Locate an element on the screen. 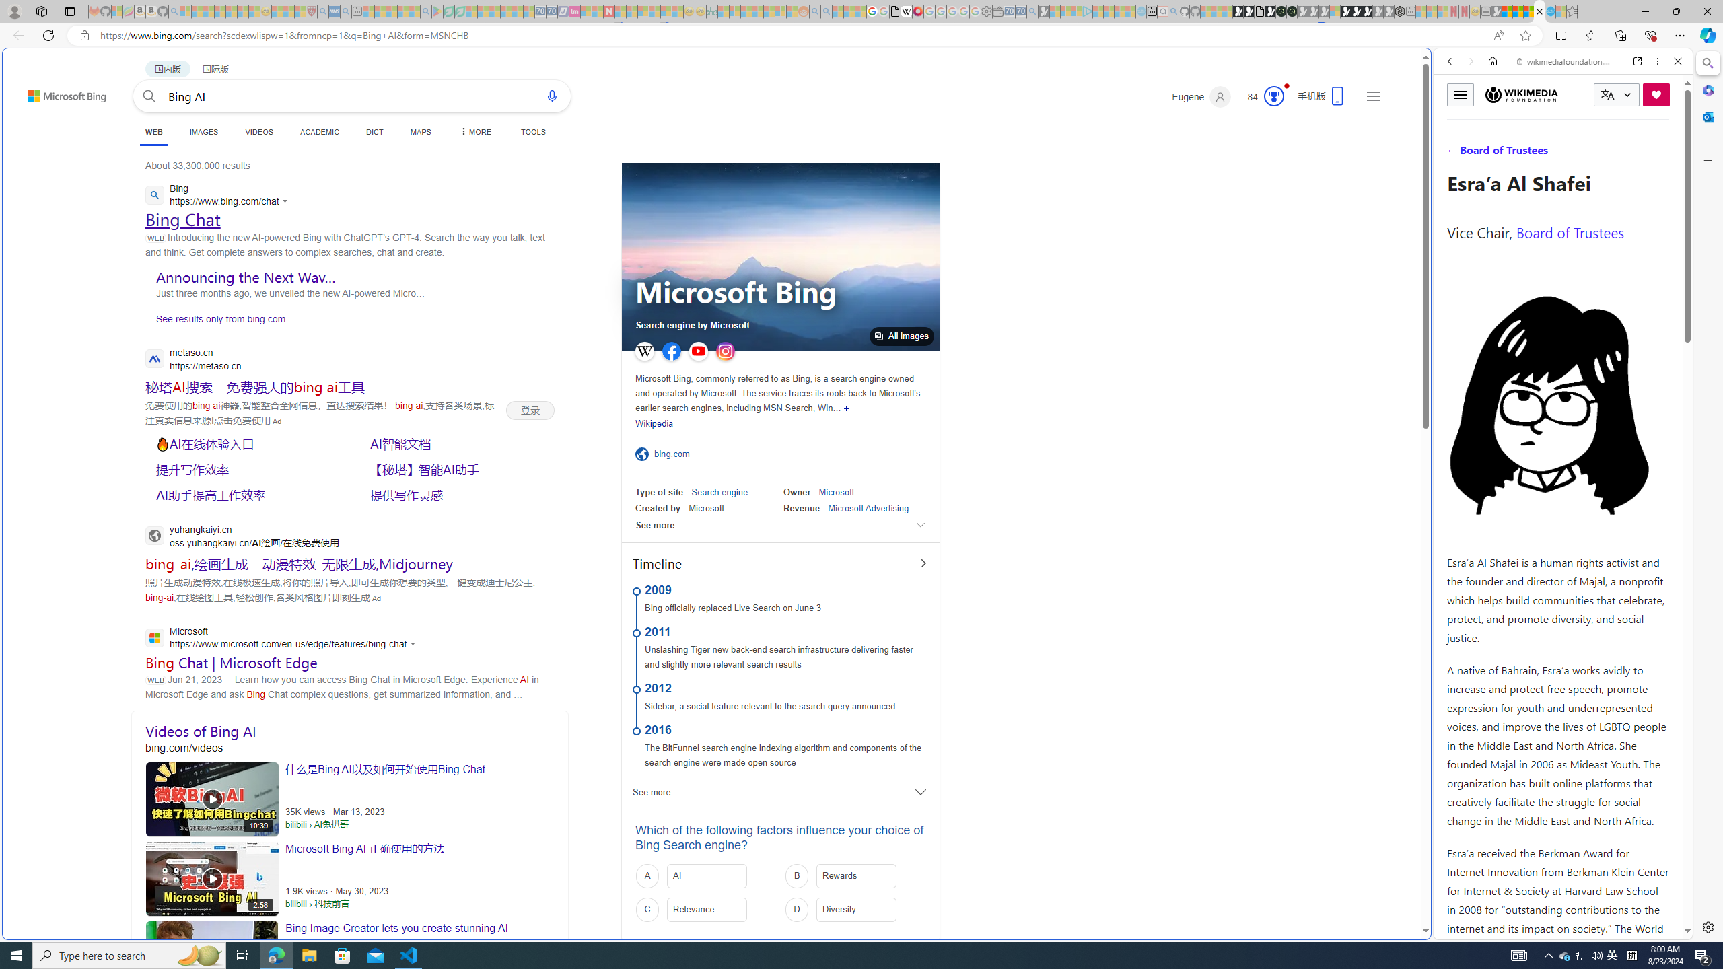  ACADEMIC is located at coordinates (319, 132).